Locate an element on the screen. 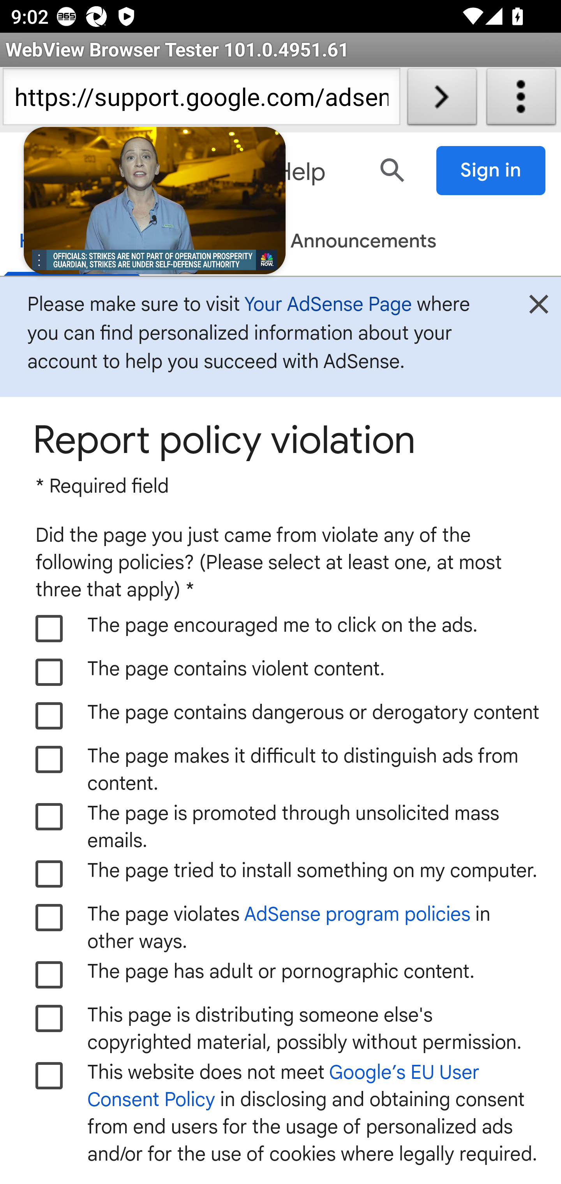  The page contains dangerous or derogatory content is located at coordinates (49, 716).